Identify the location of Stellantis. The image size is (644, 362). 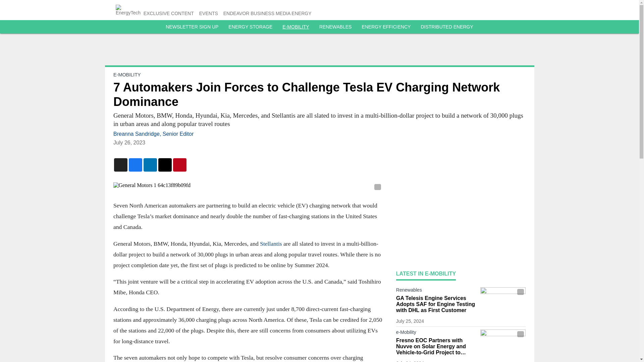
(272, 243).